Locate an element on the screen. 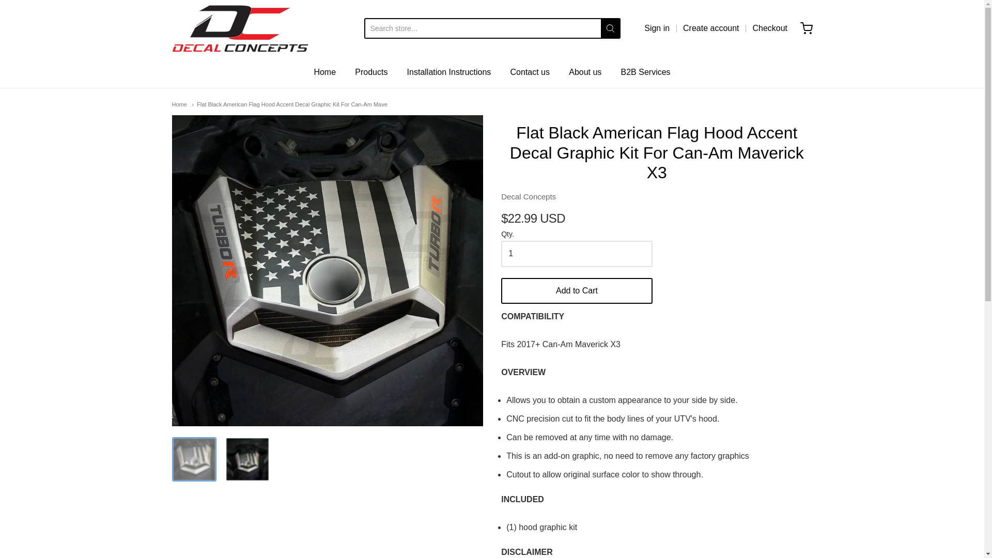  Products is located at coordinates (371, 72).